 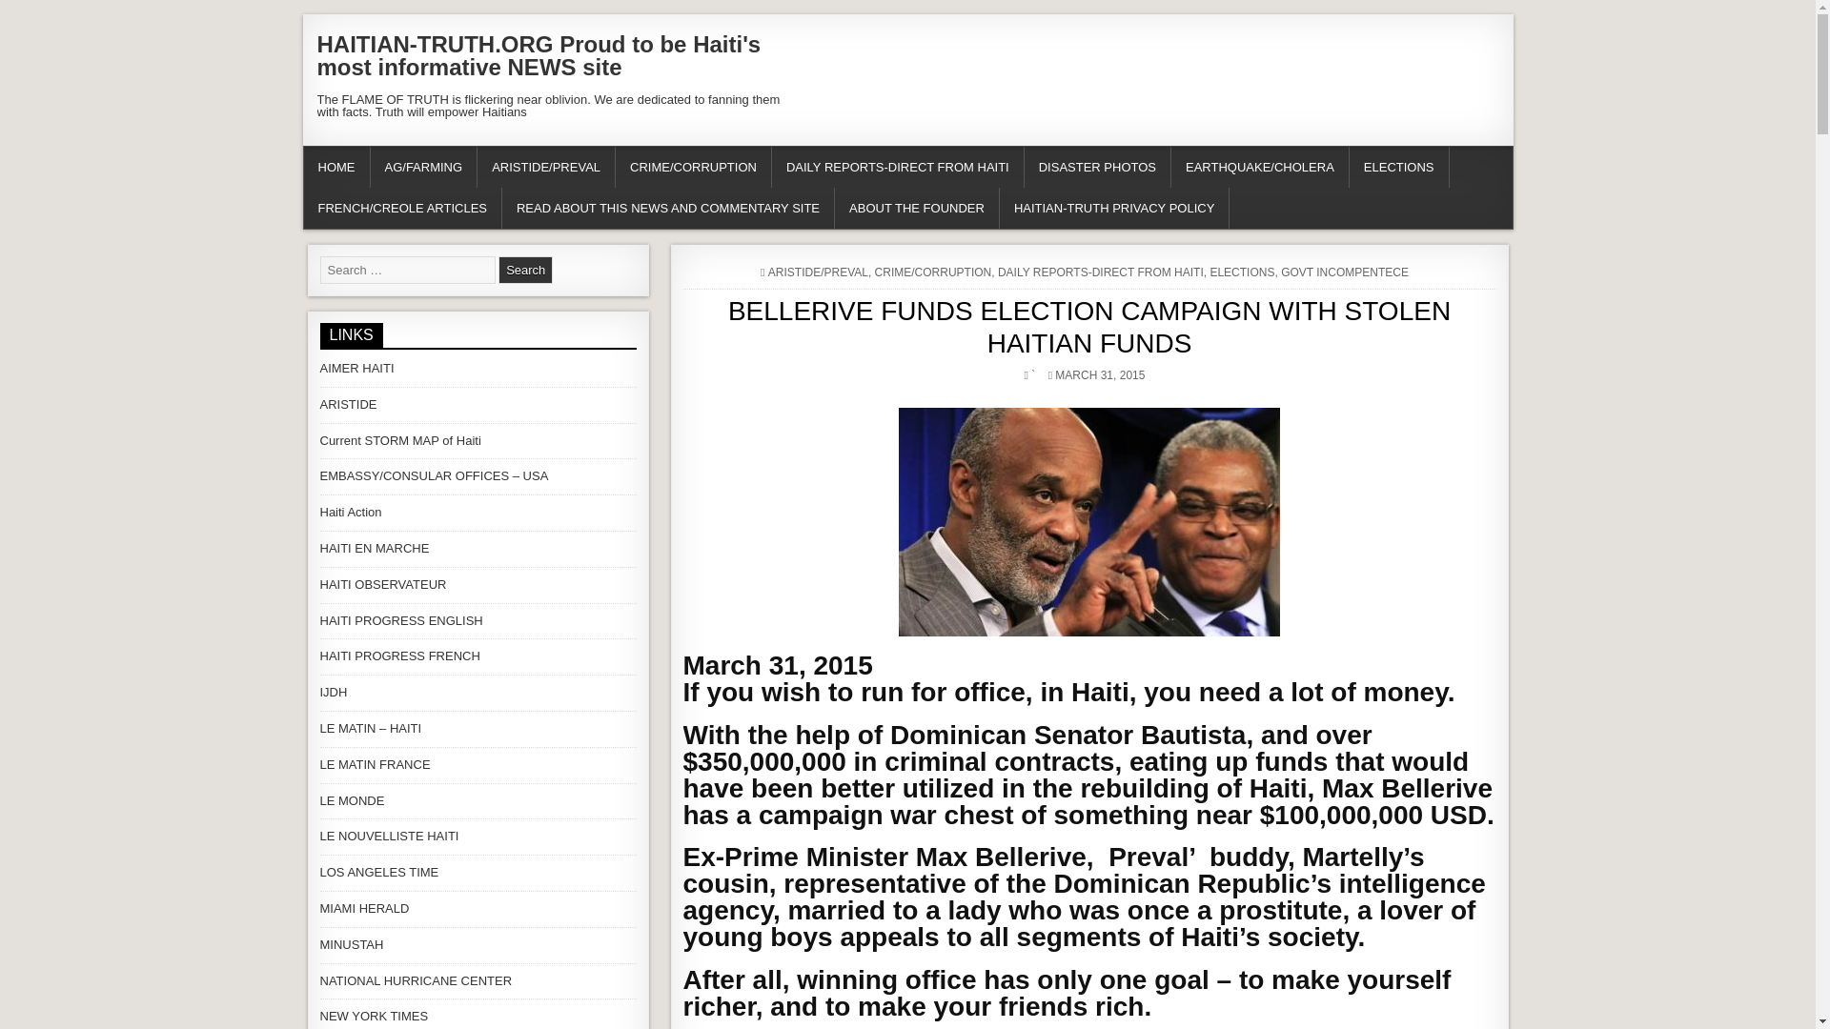 What do you see at coordinates (667, 208) in the screenshot?
I see `READ ABOUT THIS NEWS AND COMMENTARY SITE` at bounding box center [667, 208].